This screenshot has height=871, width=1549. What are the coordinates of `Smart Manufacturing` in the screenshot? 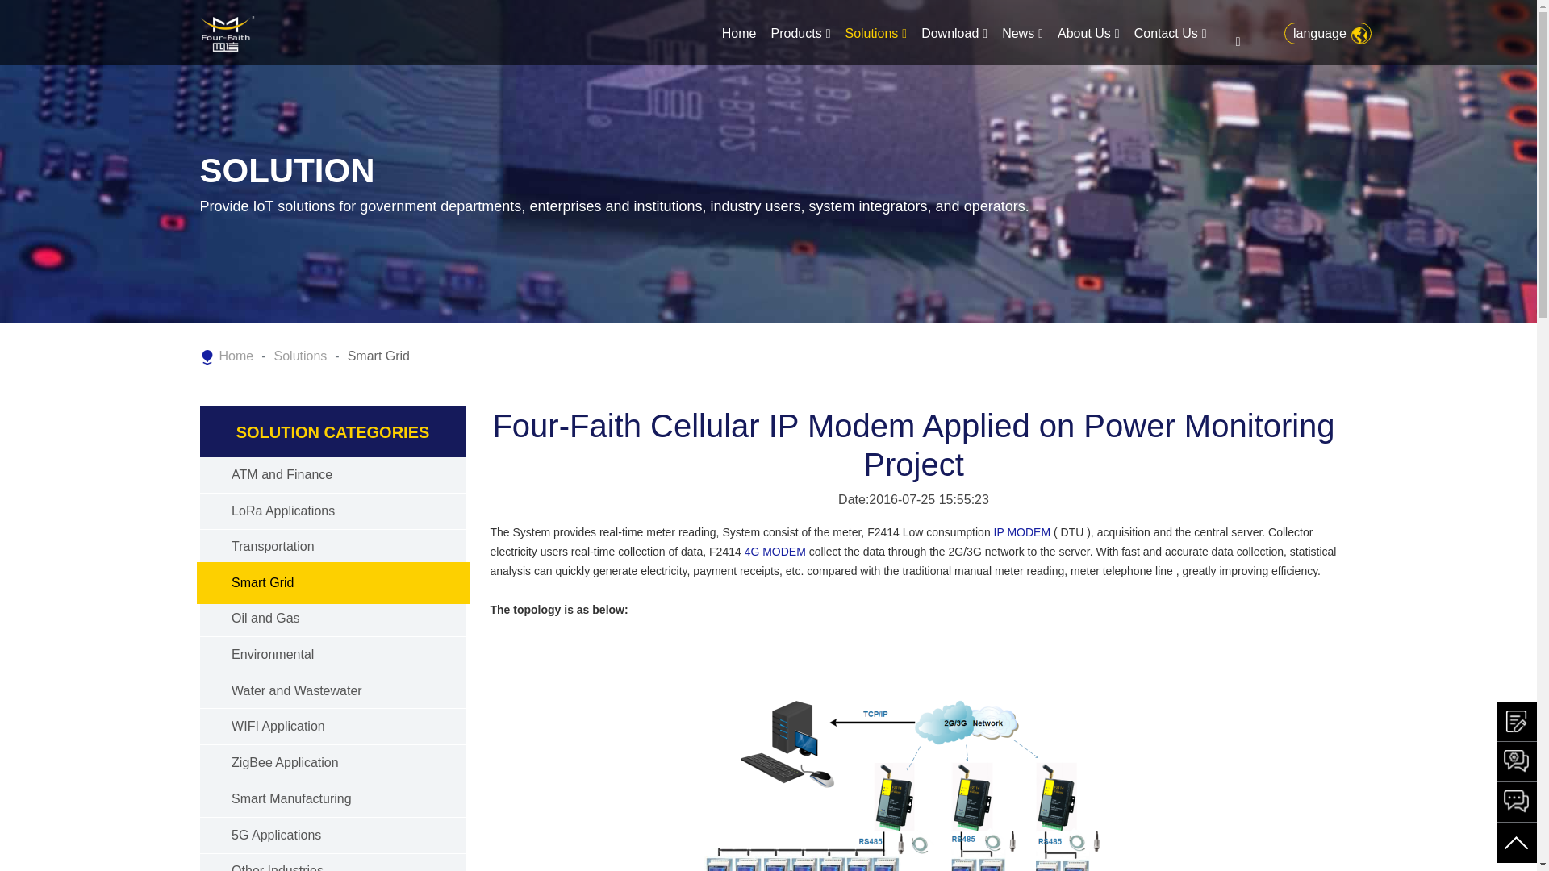 It's located at (290, 798).